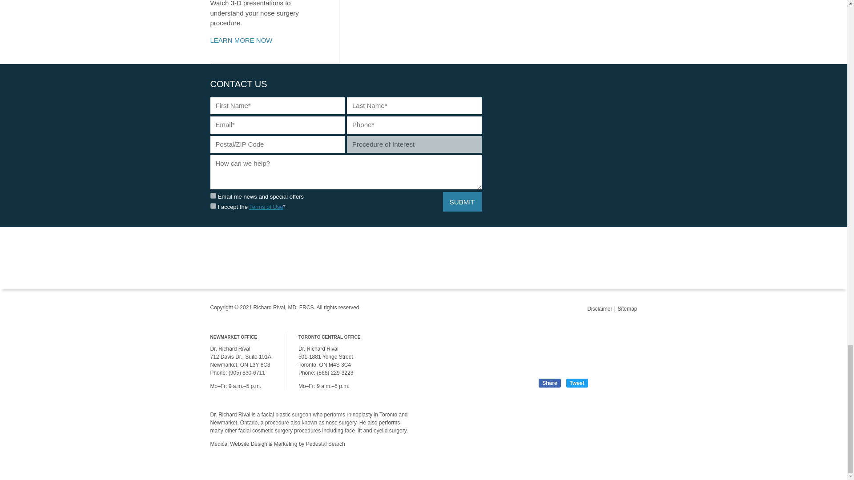 The width and height of the screenshot is (854, 480). Describe the element at coordinates (574, 420) in the screenshot. I see `Instagram` at that location.